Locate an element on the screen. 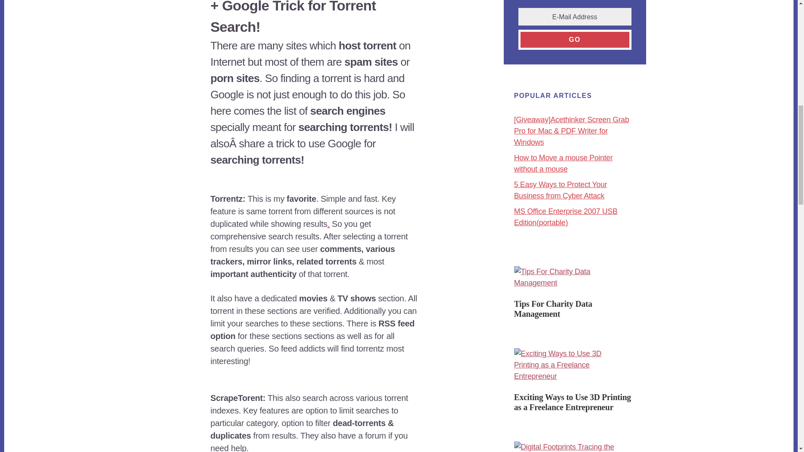  Go is located at coordinates (575, 39).